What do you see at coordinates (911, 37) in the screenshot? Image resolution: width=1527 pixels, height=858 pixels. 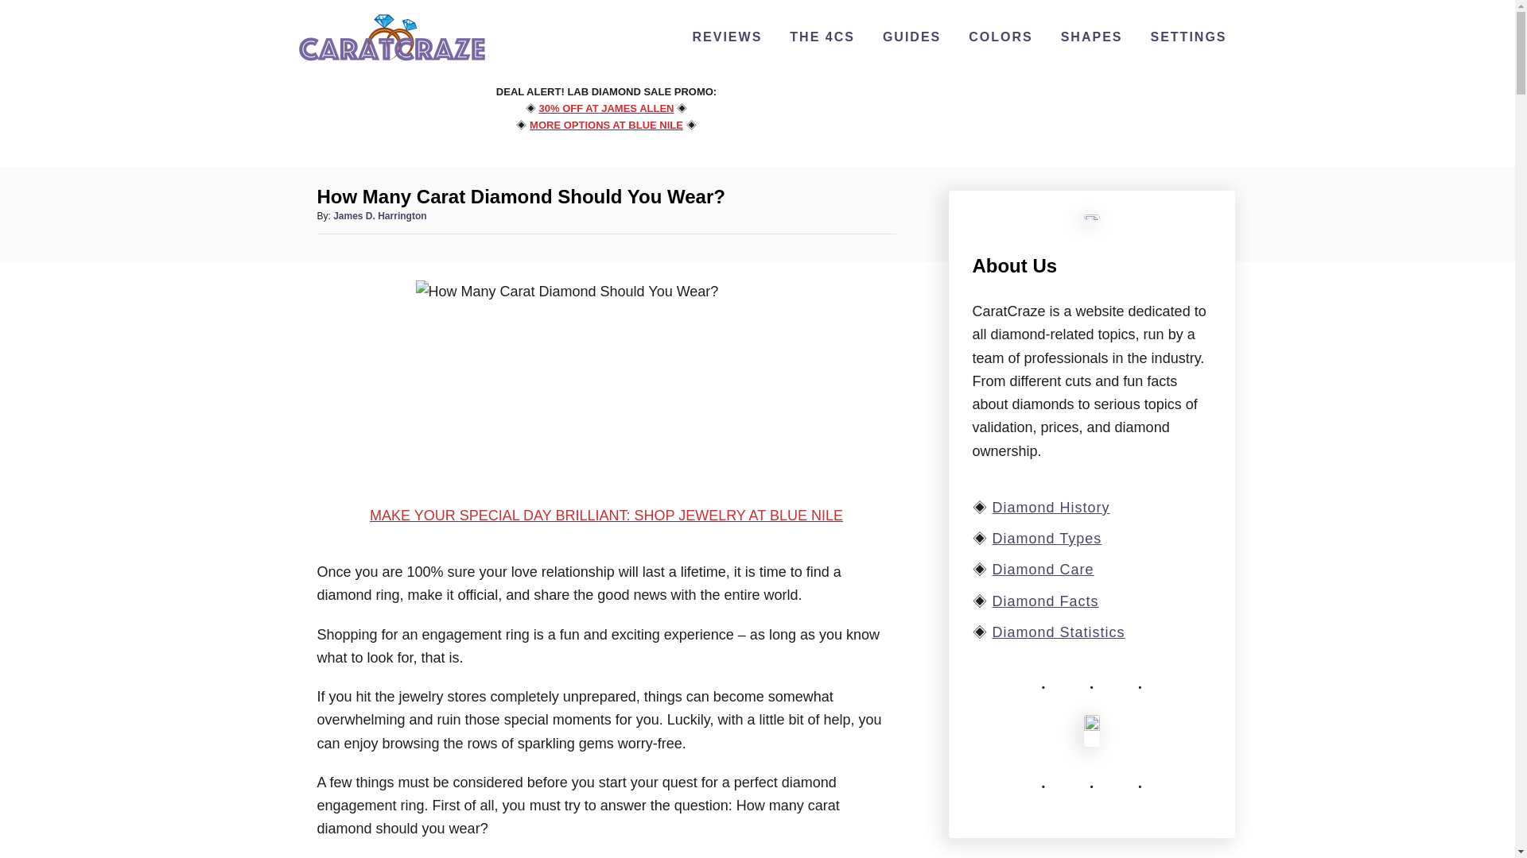 I see `GUIDES` at bounding box center [911, 37].